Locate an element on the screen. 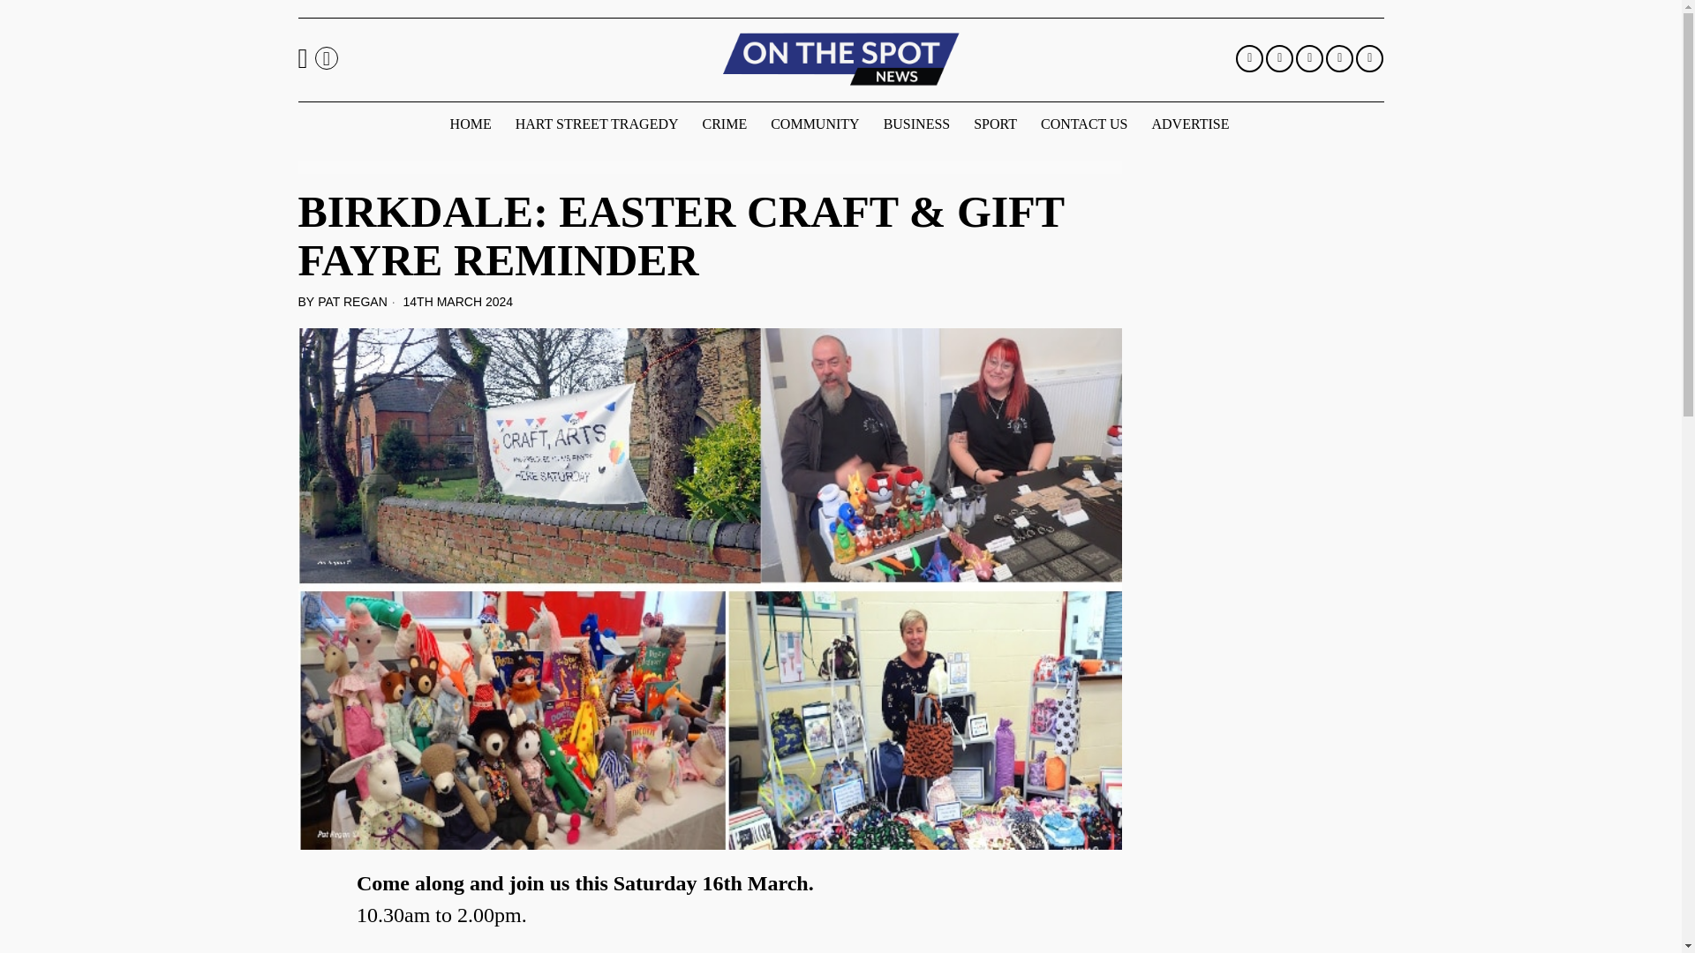 The width and height of the screenshot is (1695, 953). CRIME is located at coordinates (726, 124).